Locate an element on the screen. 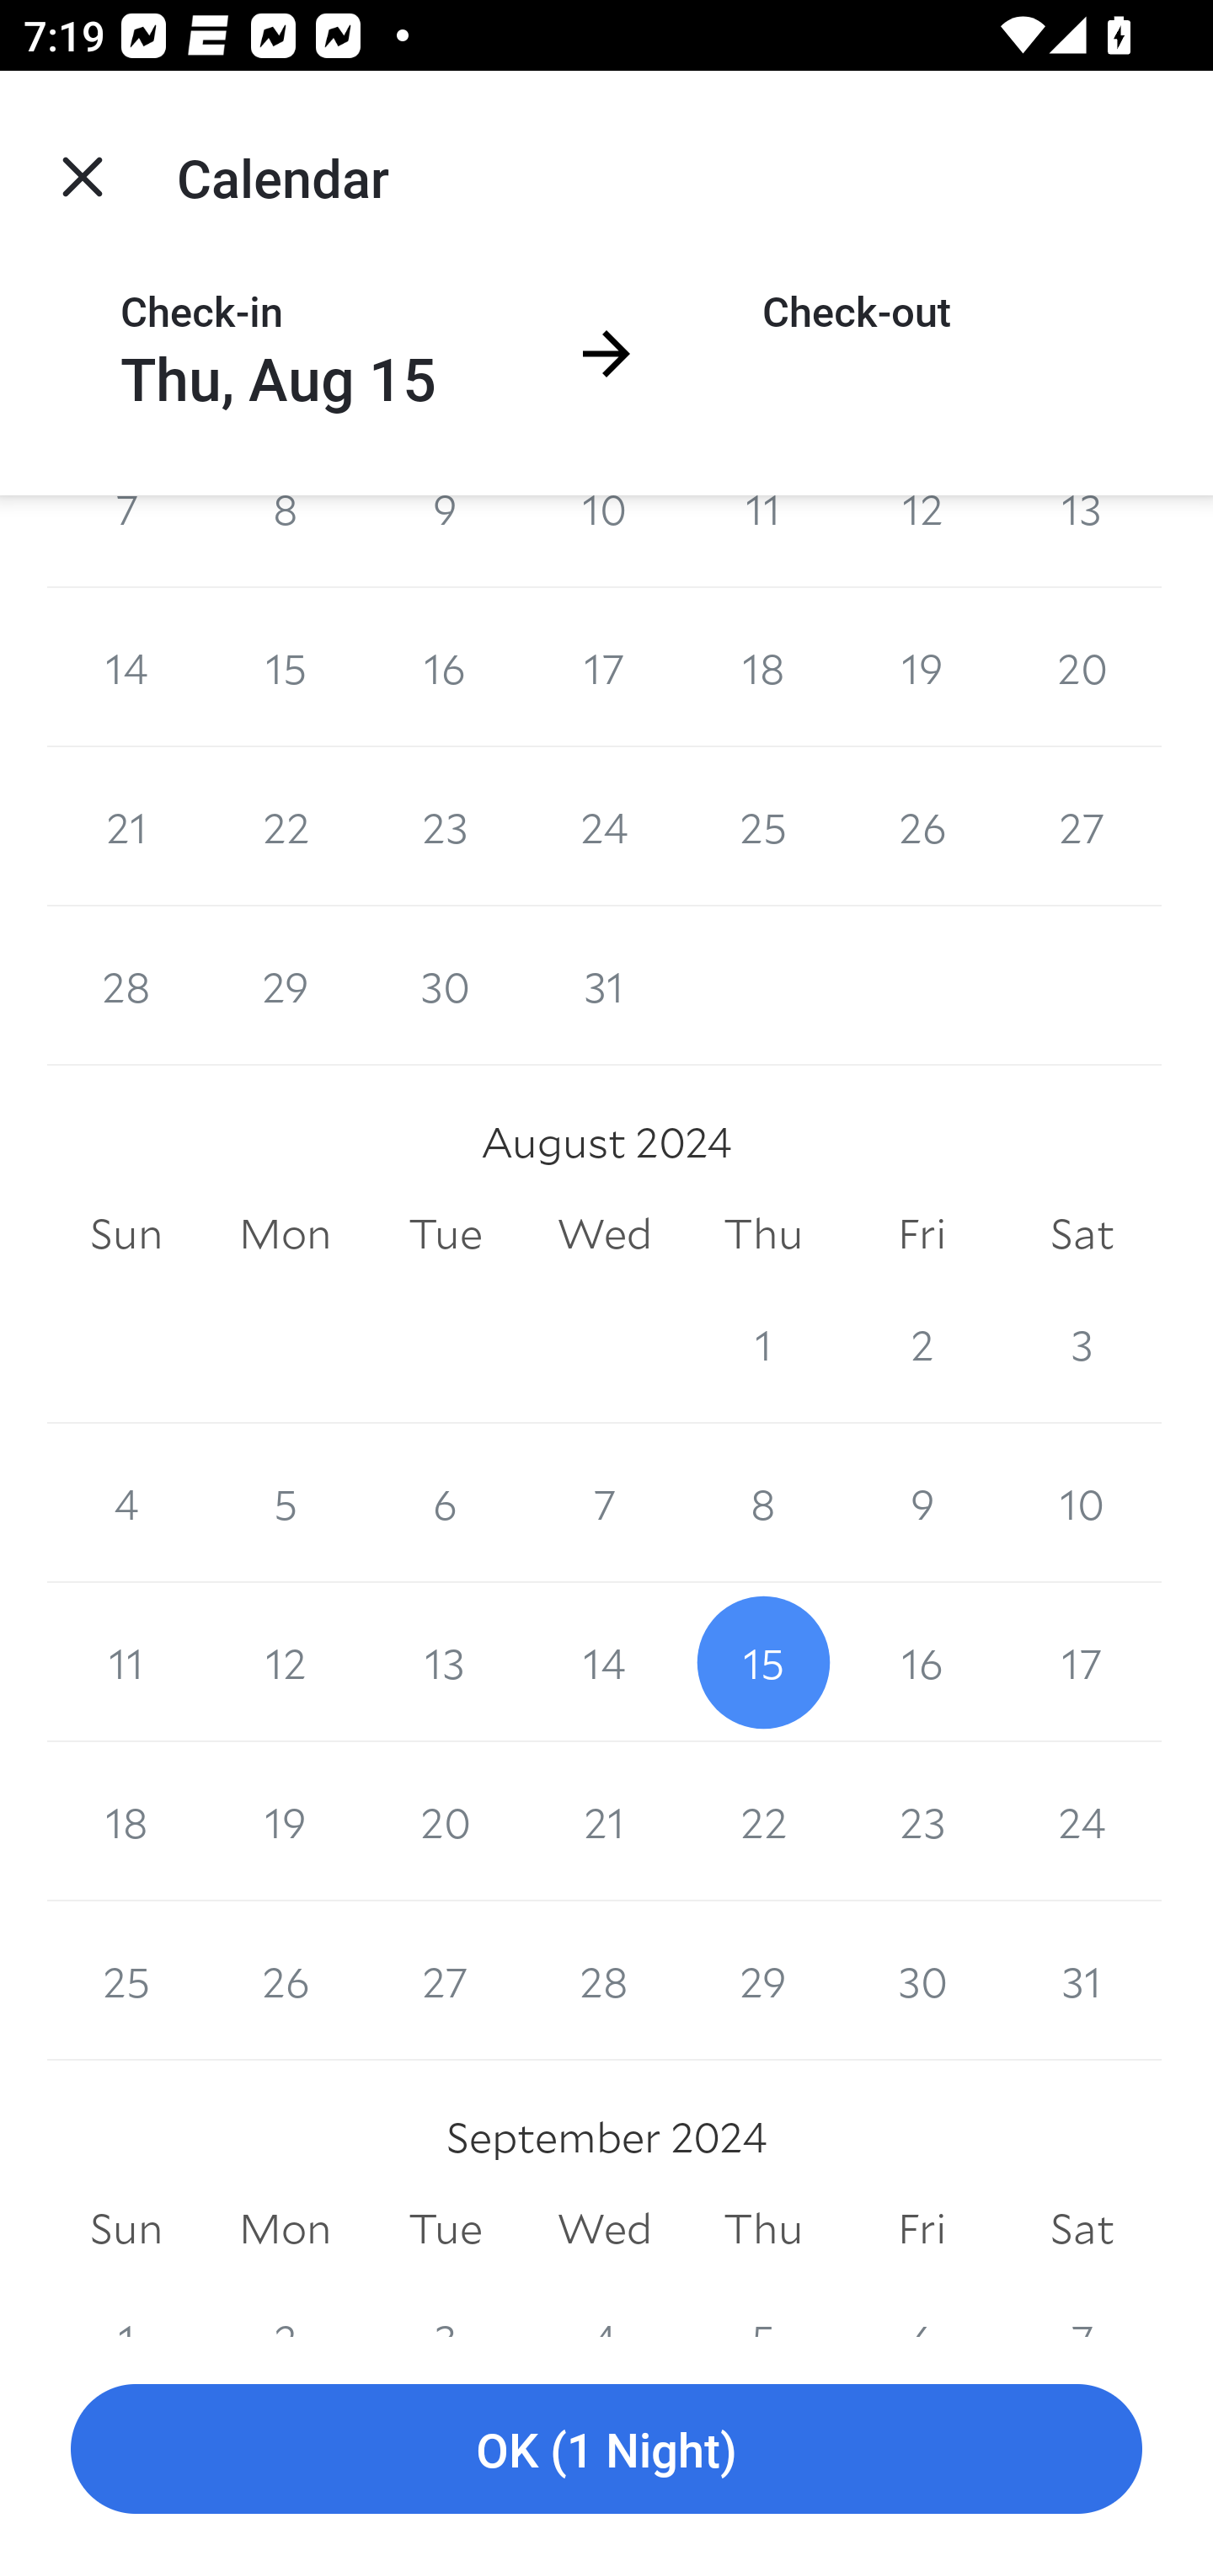 Image resolution: width=1213 pixels, height=2561 pixels. Mon is located at coordinates (285, 1233).